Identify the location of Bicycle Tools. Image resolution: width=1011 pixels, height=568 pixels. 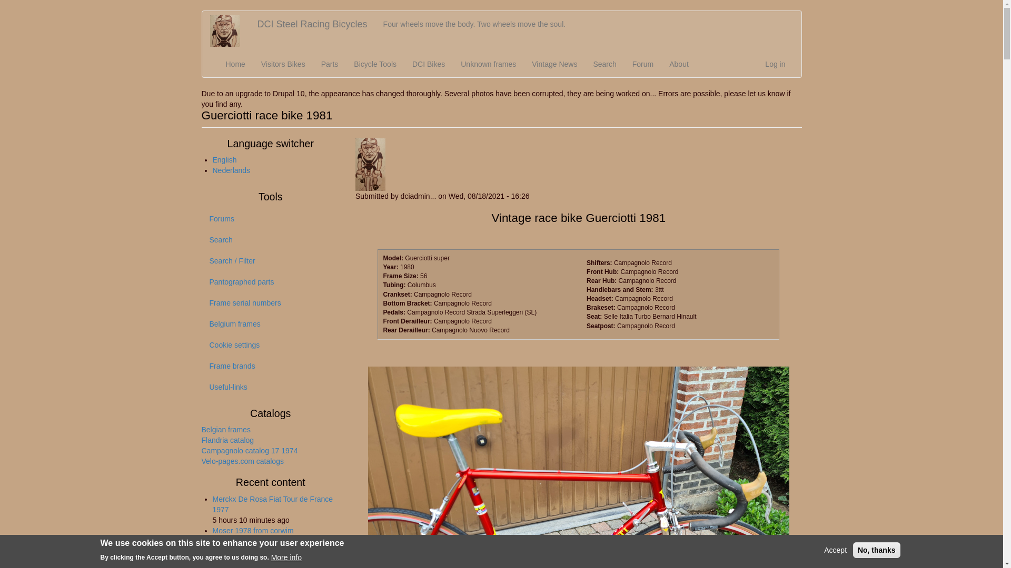
(375, 64).